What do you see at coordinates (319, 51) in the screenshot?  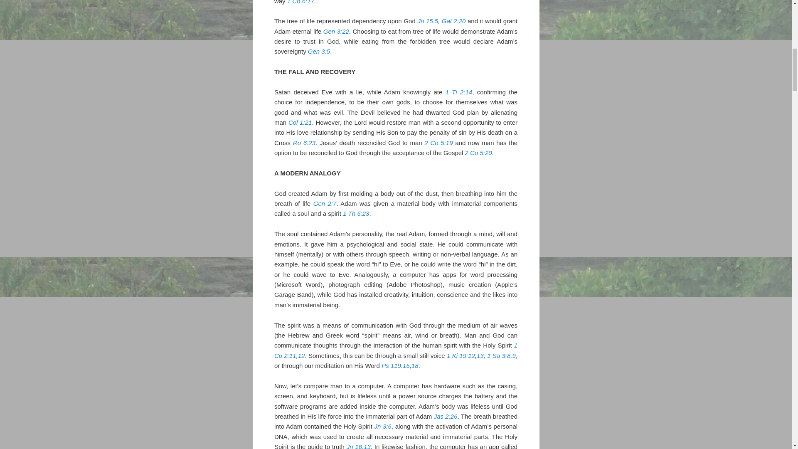 I see `Gen 3:5` at bounding box center [319, 51].